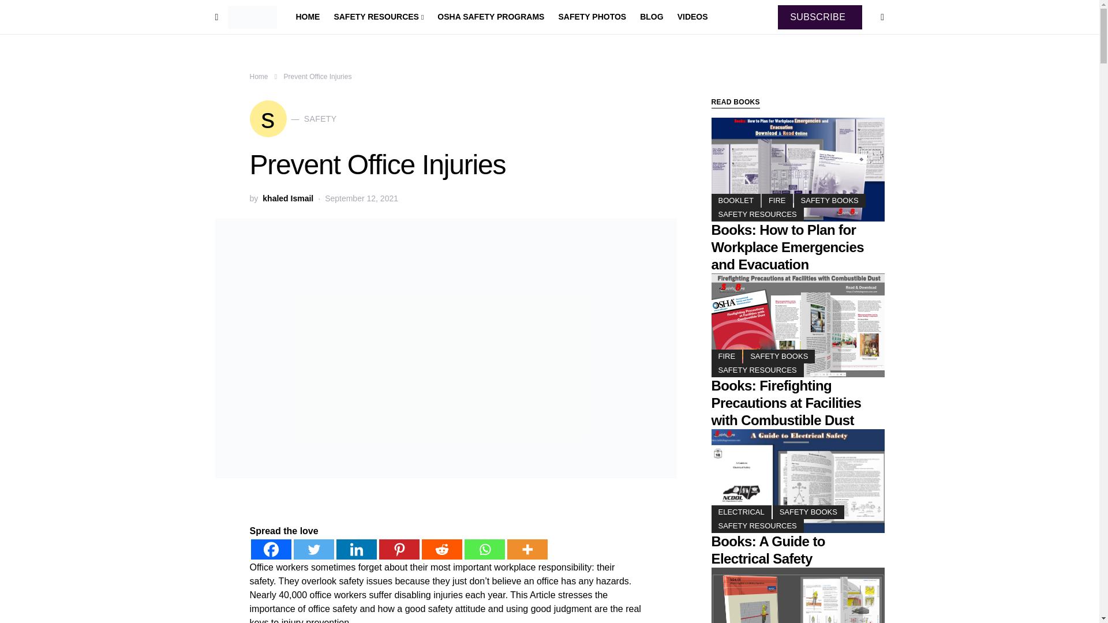 The image size is (1108, 623). What do you see at coordinates (379, 17) in the screenshot?
I see `SAFETY RESOURCES` at bounding box center [379, 17].